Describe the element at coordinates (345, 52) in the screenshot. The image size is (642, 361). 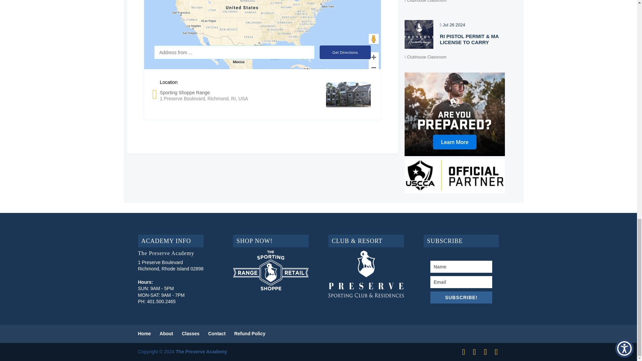
I see `Get Directions` at that location.